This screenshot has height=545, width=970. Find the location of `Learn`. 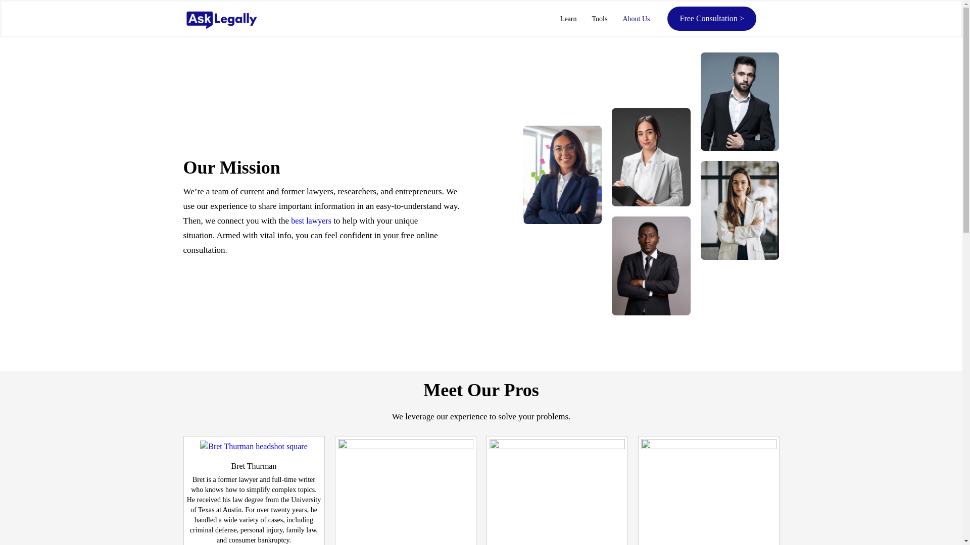

Learn is located at coordinates (569, 18).